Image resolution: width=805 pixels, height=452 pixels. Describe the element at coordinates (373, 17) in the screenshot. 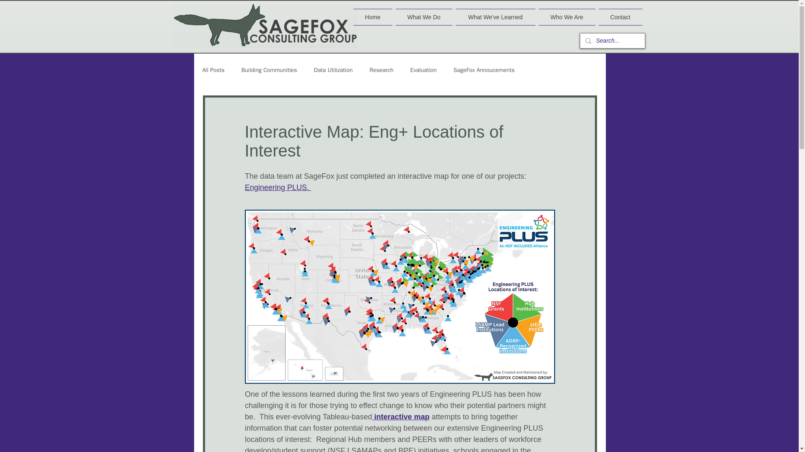

I see `Home` at that location.